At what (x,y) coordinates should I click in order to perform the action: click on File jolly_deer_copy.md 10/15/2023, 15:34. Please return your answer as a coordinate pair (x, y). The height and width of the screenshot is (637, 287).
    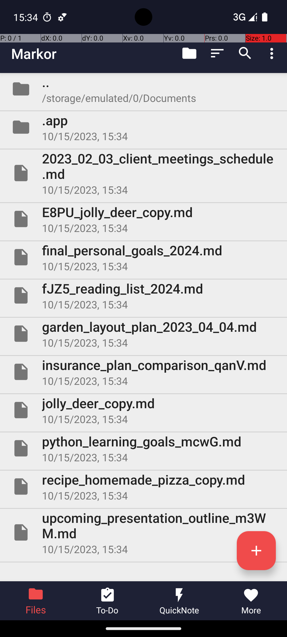
    Looking at the image, I should click on (143, 410).